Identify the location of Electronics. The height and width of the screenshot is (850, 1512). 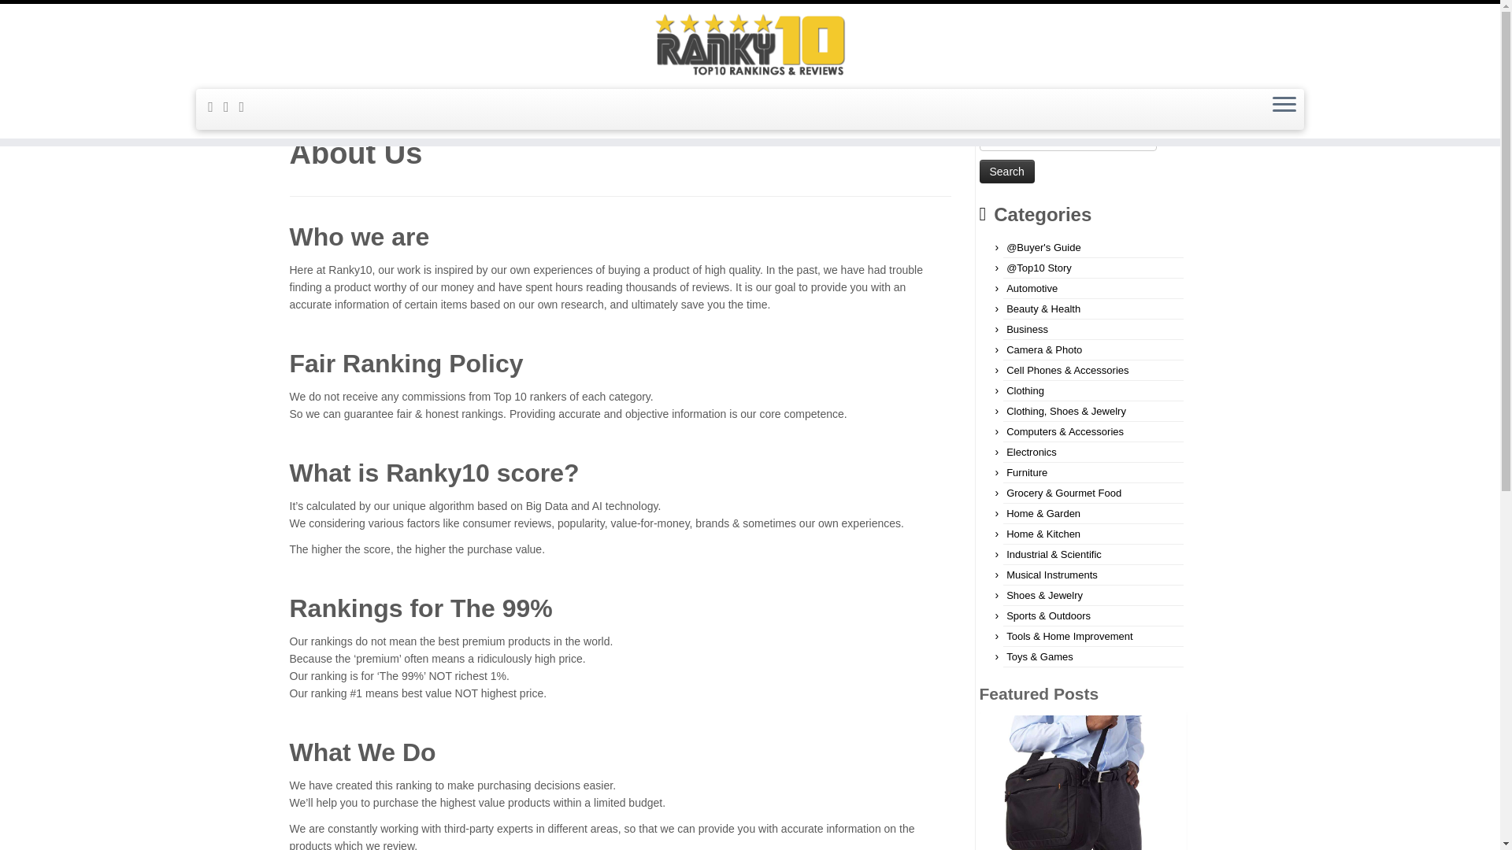
(1032, 452).